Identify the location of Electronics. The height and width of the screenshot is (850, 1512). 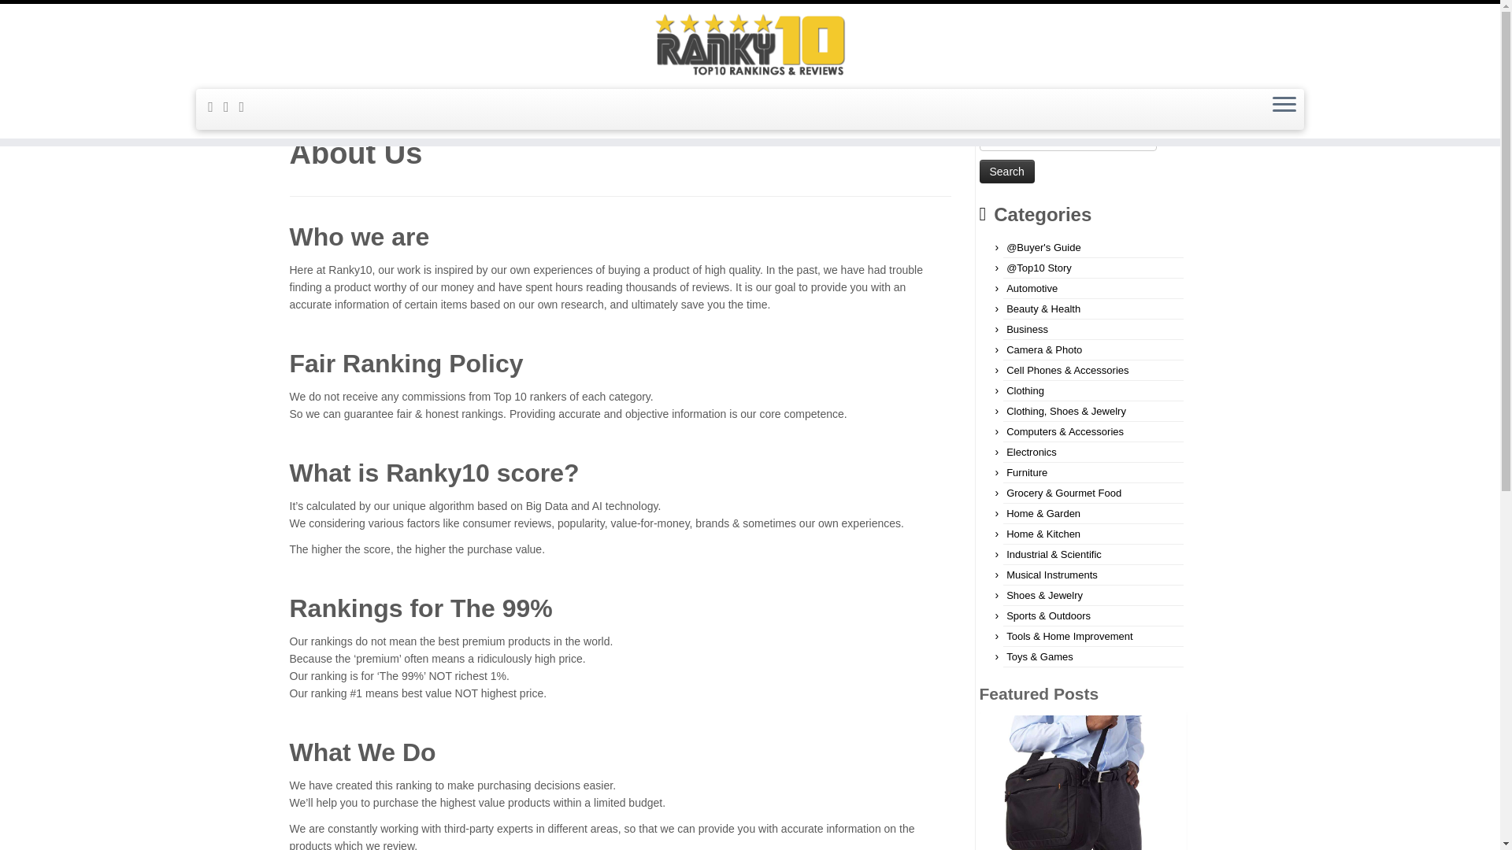
(1032, 452).